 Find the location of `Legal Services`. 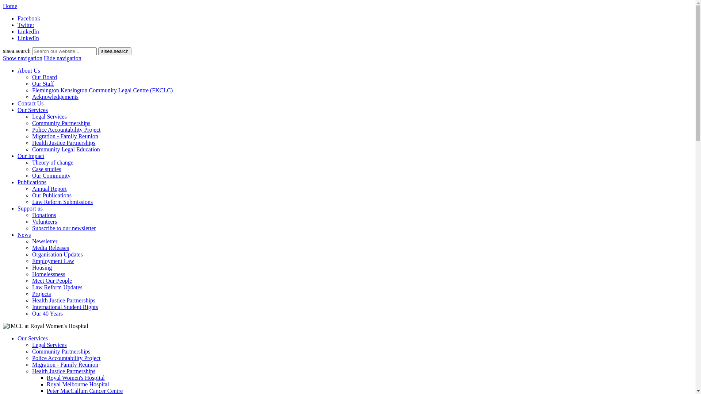

Legal Services is located at coordinates (50, 345).